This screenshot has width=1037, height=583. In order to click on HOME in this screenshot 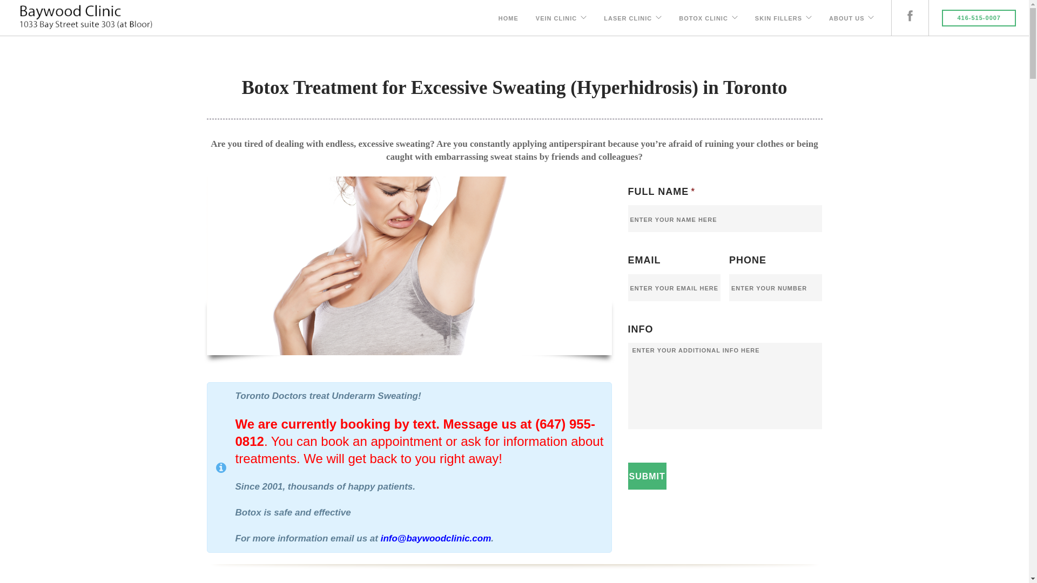, I will do `click(509, 16)`.